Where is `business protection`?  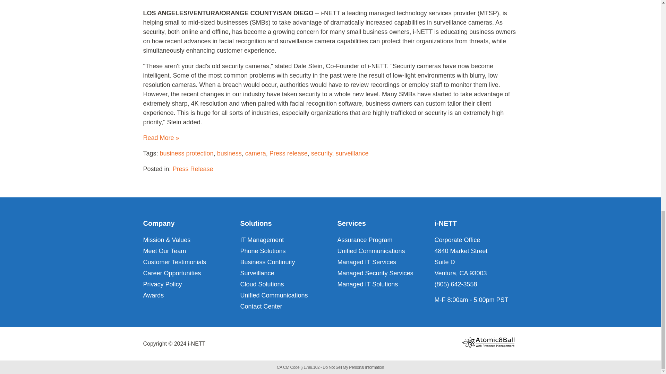
business protection is located at coordinates (187, 153).